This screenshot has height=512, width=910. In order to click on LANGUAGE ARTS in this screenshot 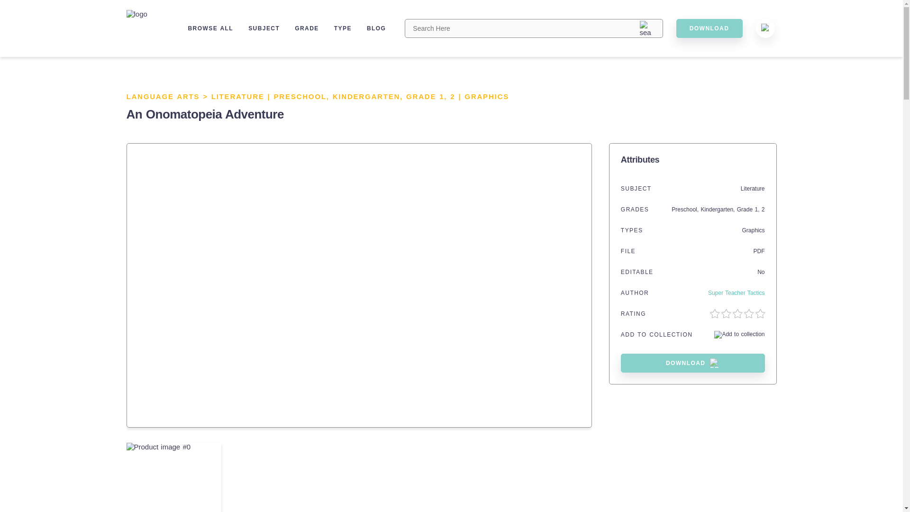, I will do `click(163, 96)`.